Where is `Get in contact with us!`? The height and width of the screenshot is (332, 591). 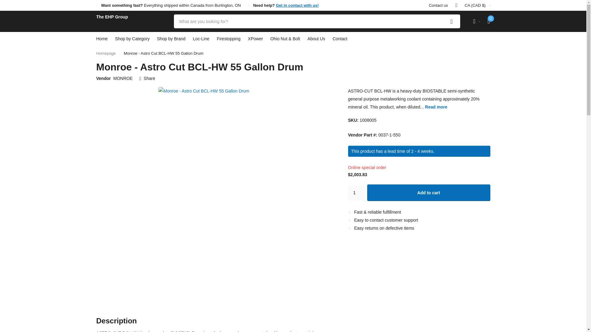 Get in contact with us! is located at coordinates (297, 5).